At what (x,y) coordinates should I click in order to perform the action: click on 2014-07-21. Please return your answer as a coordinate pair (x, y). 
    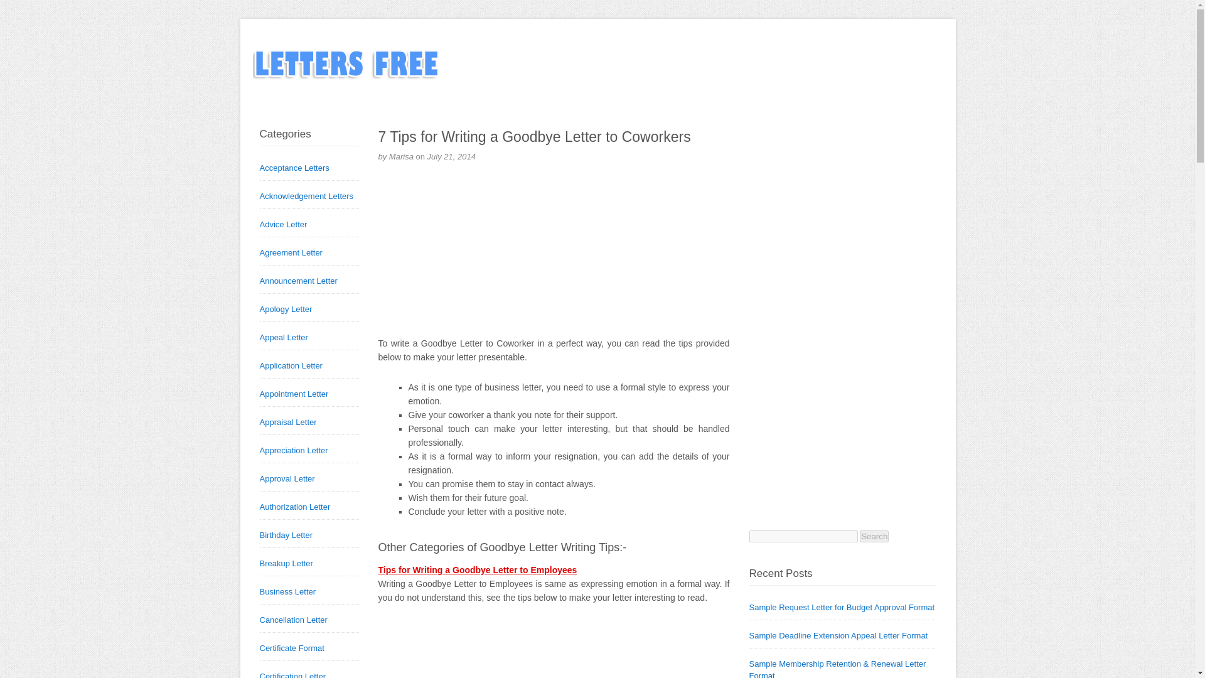
    Looking at the image, I should click on (452, 156).